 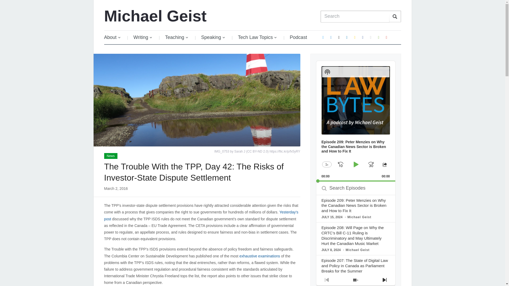 I want to click on Michael Geist, so click(x=155, y=16).